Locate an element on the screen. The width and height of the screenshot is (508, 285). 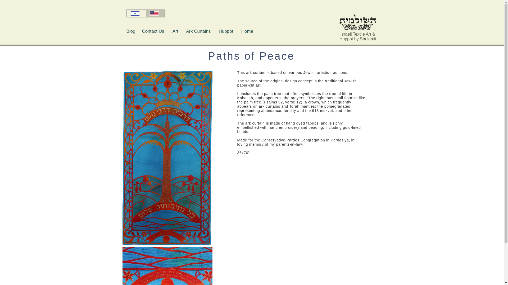
Ark Curtains is located at coordinates (198, 31).